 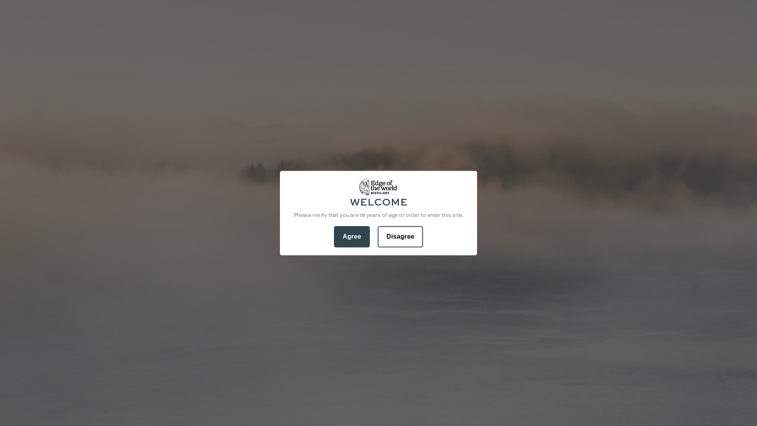 I want to click on HOME, so click(x=110, y=44).